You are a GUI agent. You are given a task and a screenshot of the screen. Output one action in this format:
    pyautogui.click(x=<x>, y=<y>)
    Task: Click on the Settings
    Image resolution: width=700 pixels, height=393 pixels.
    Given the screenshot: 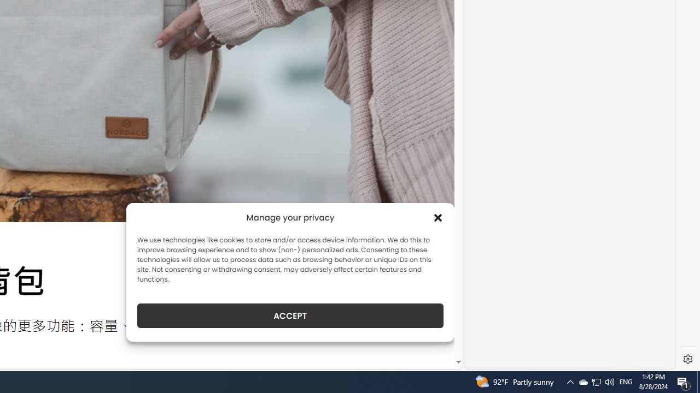 What is the action you would take?
    pyautogui.click(x=688, y=359)
    